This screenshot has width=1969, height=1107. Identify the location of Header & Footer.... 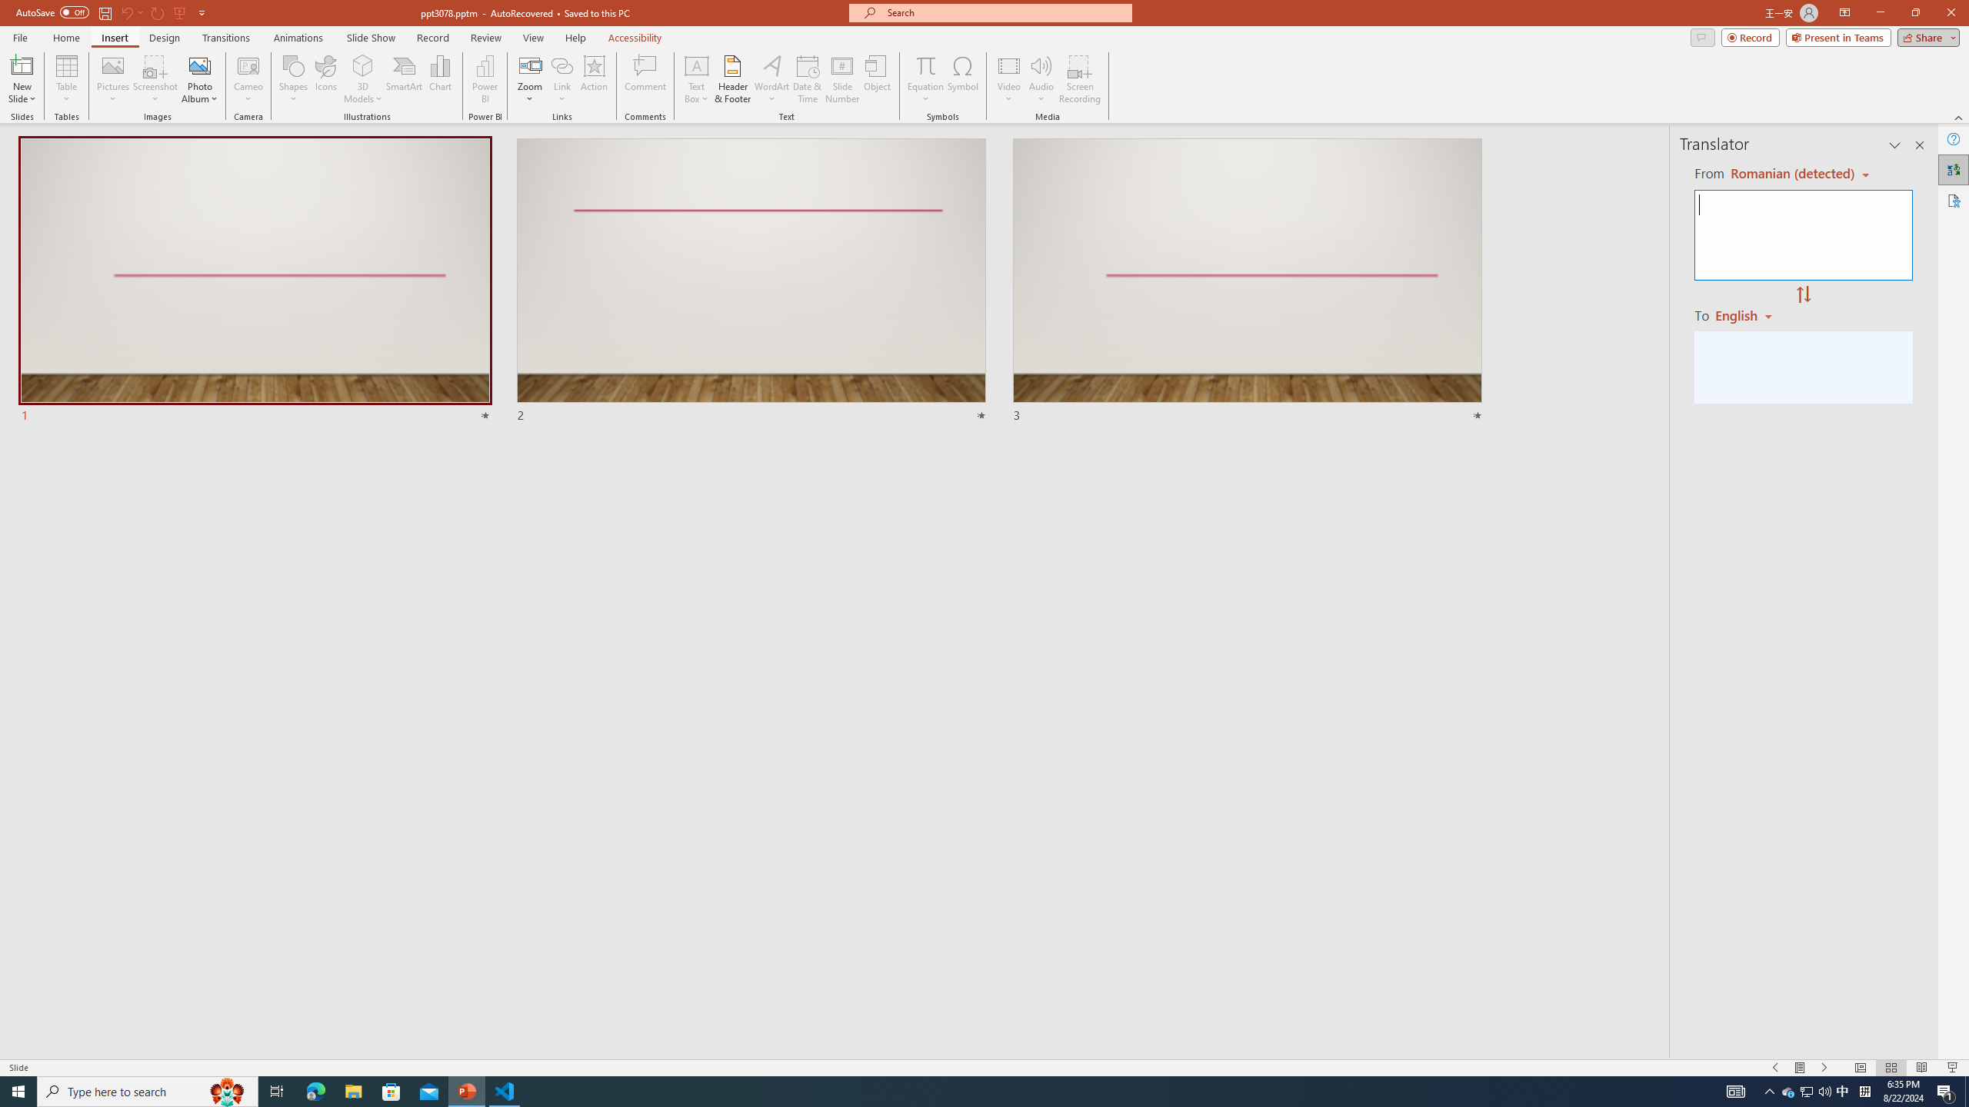
(732, 79).